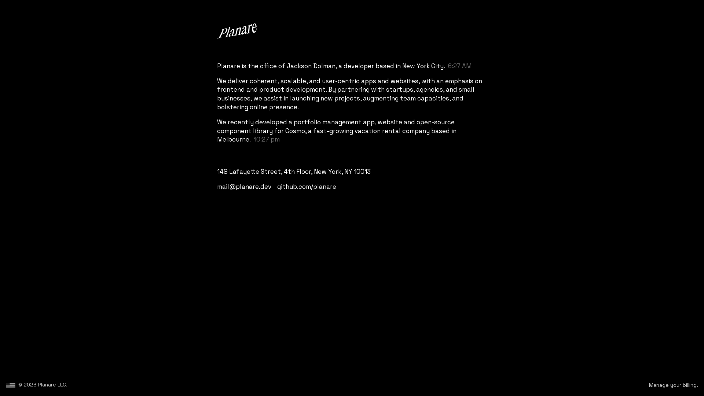 Image resolution: width=704 pixels, height=396 pixels. What do you see at coordinates (307, 187) in the screenshot?
I see `github.com/planare` at bounding box center [307, 187].